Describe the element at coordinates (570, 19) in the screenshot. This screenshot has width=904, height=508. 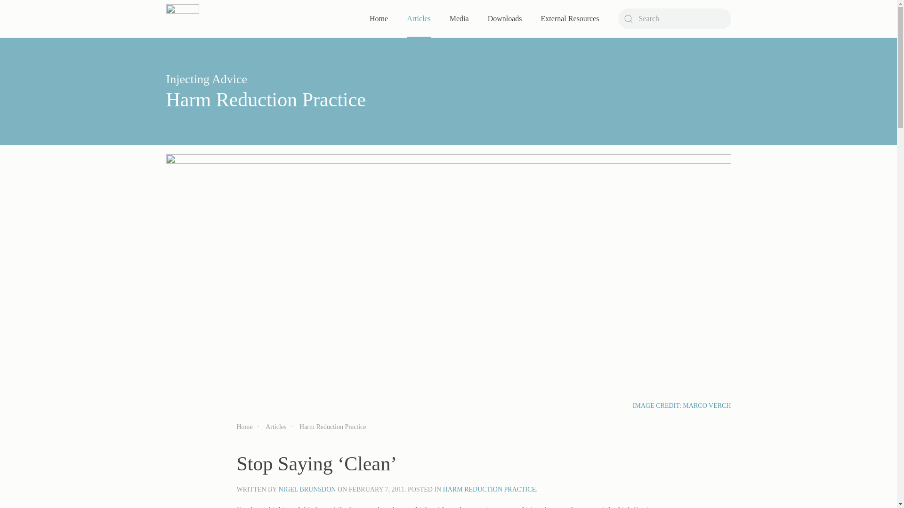
I see `External Resources` at that location.